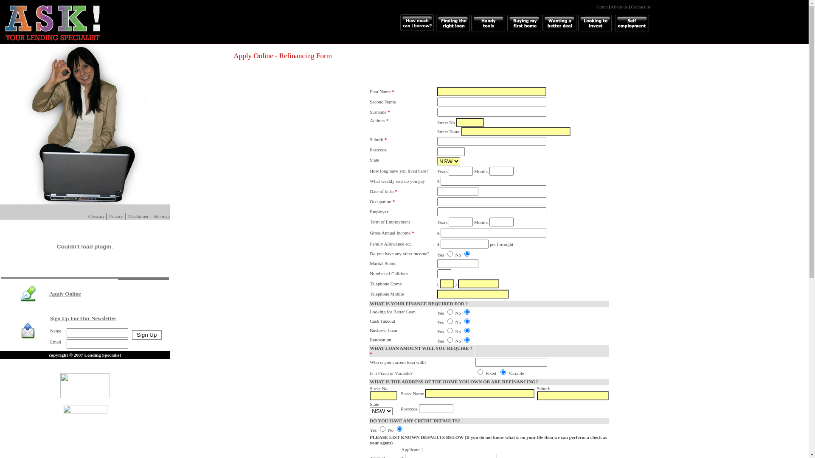 This screenshot has height=458, width=815. I want to click on Disclaimer, so click(138, 216).